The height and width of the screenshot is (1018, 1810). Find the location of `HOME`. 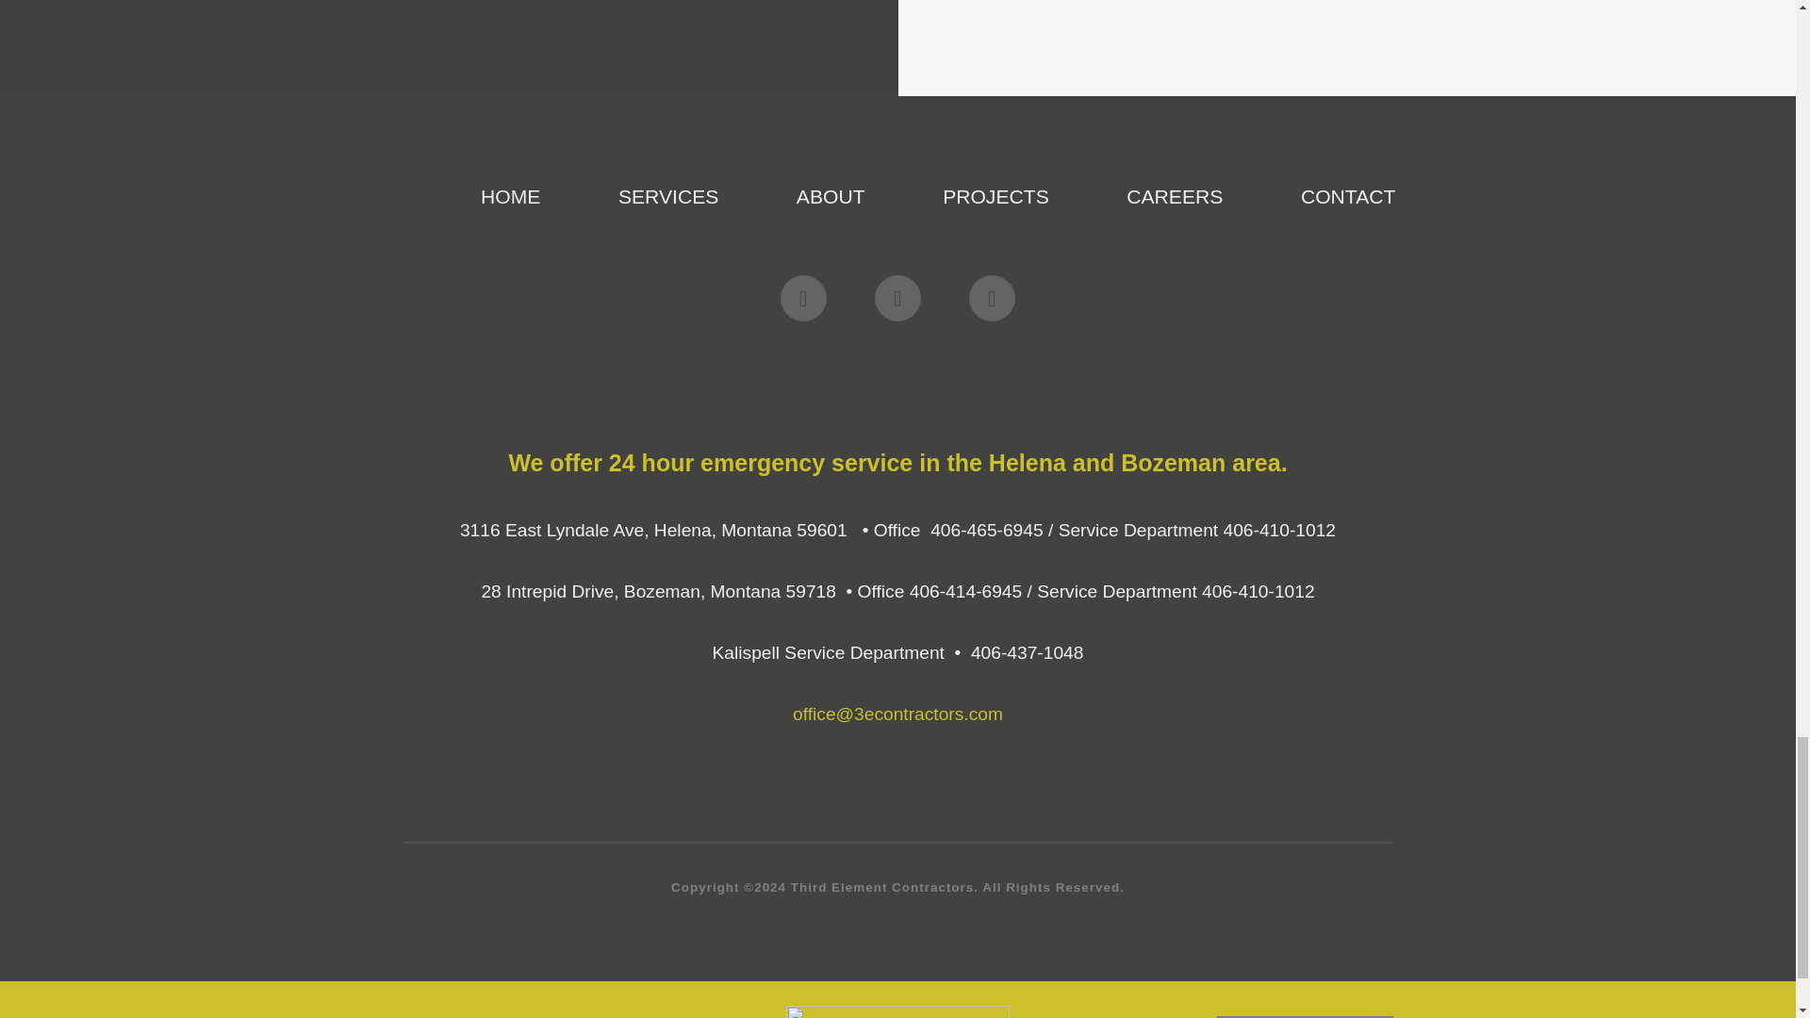

HOME is located at coordinates (510, 196).